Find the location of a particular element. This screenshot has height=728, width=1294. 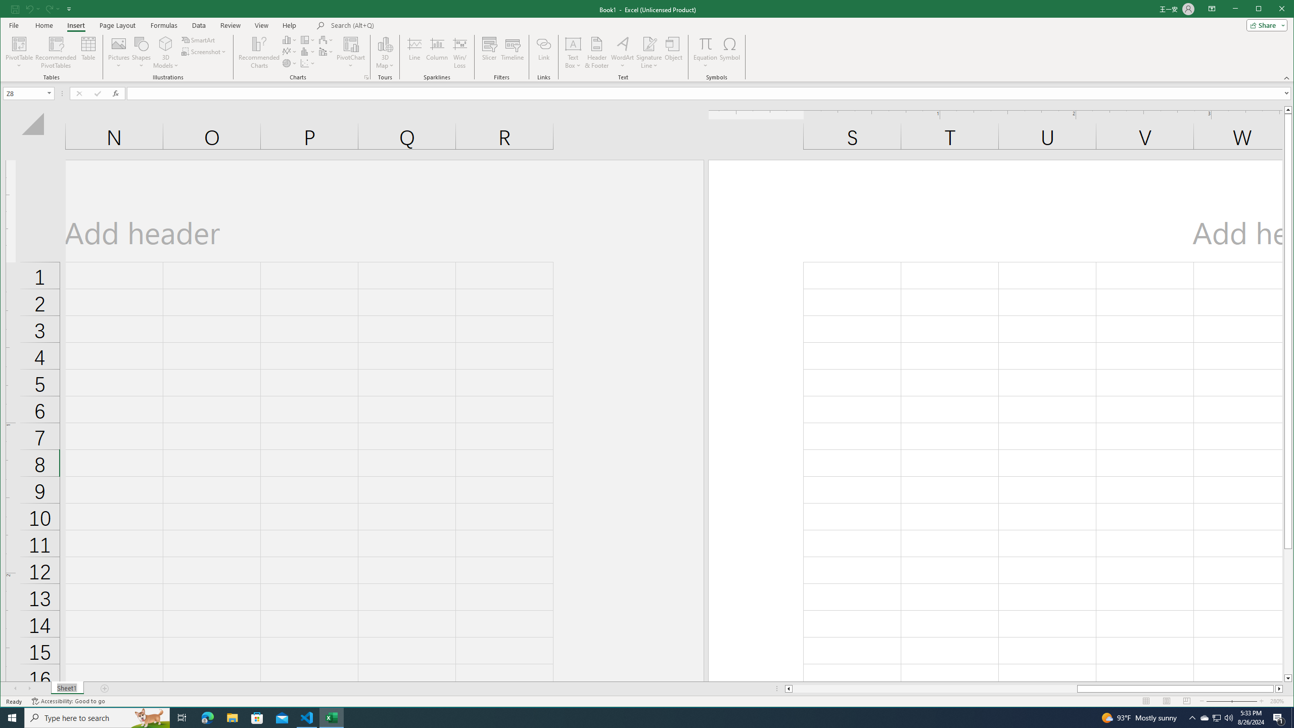

Microsoft Edge is located at coordinates (207, 718).